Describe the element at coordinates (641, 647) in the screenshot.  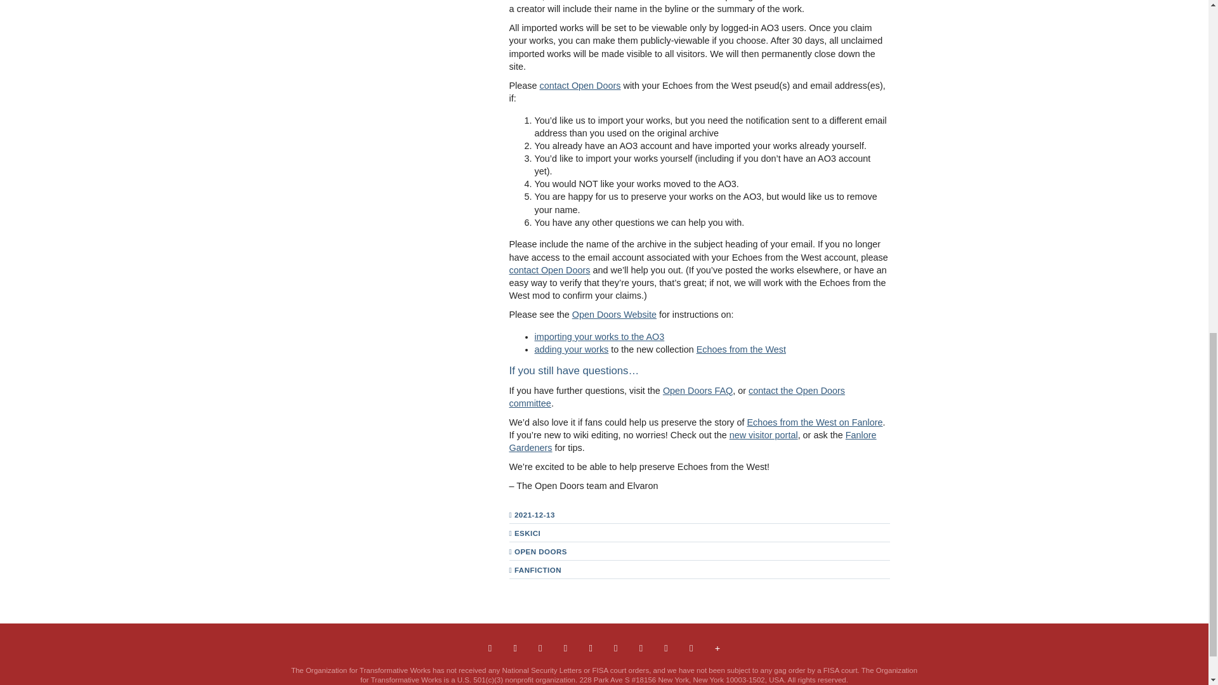
I see `Youtube` at that location.